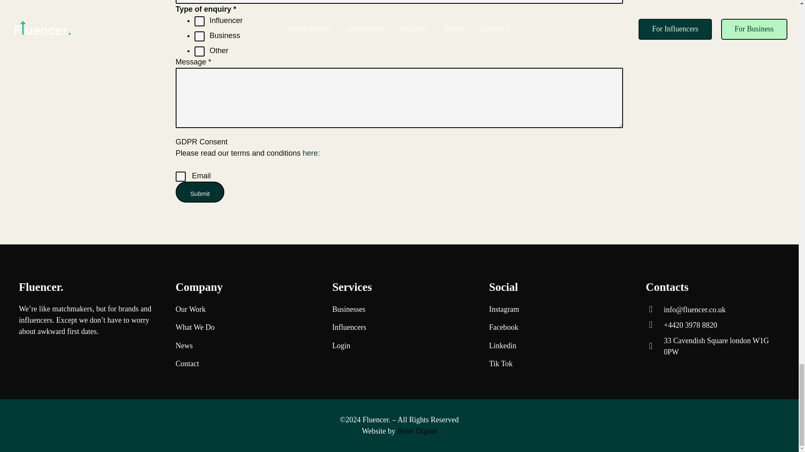 The image size is (805, 452). Describe the element at coordinates (195, 327) in the screenshot. I see `What We Do` at that location.